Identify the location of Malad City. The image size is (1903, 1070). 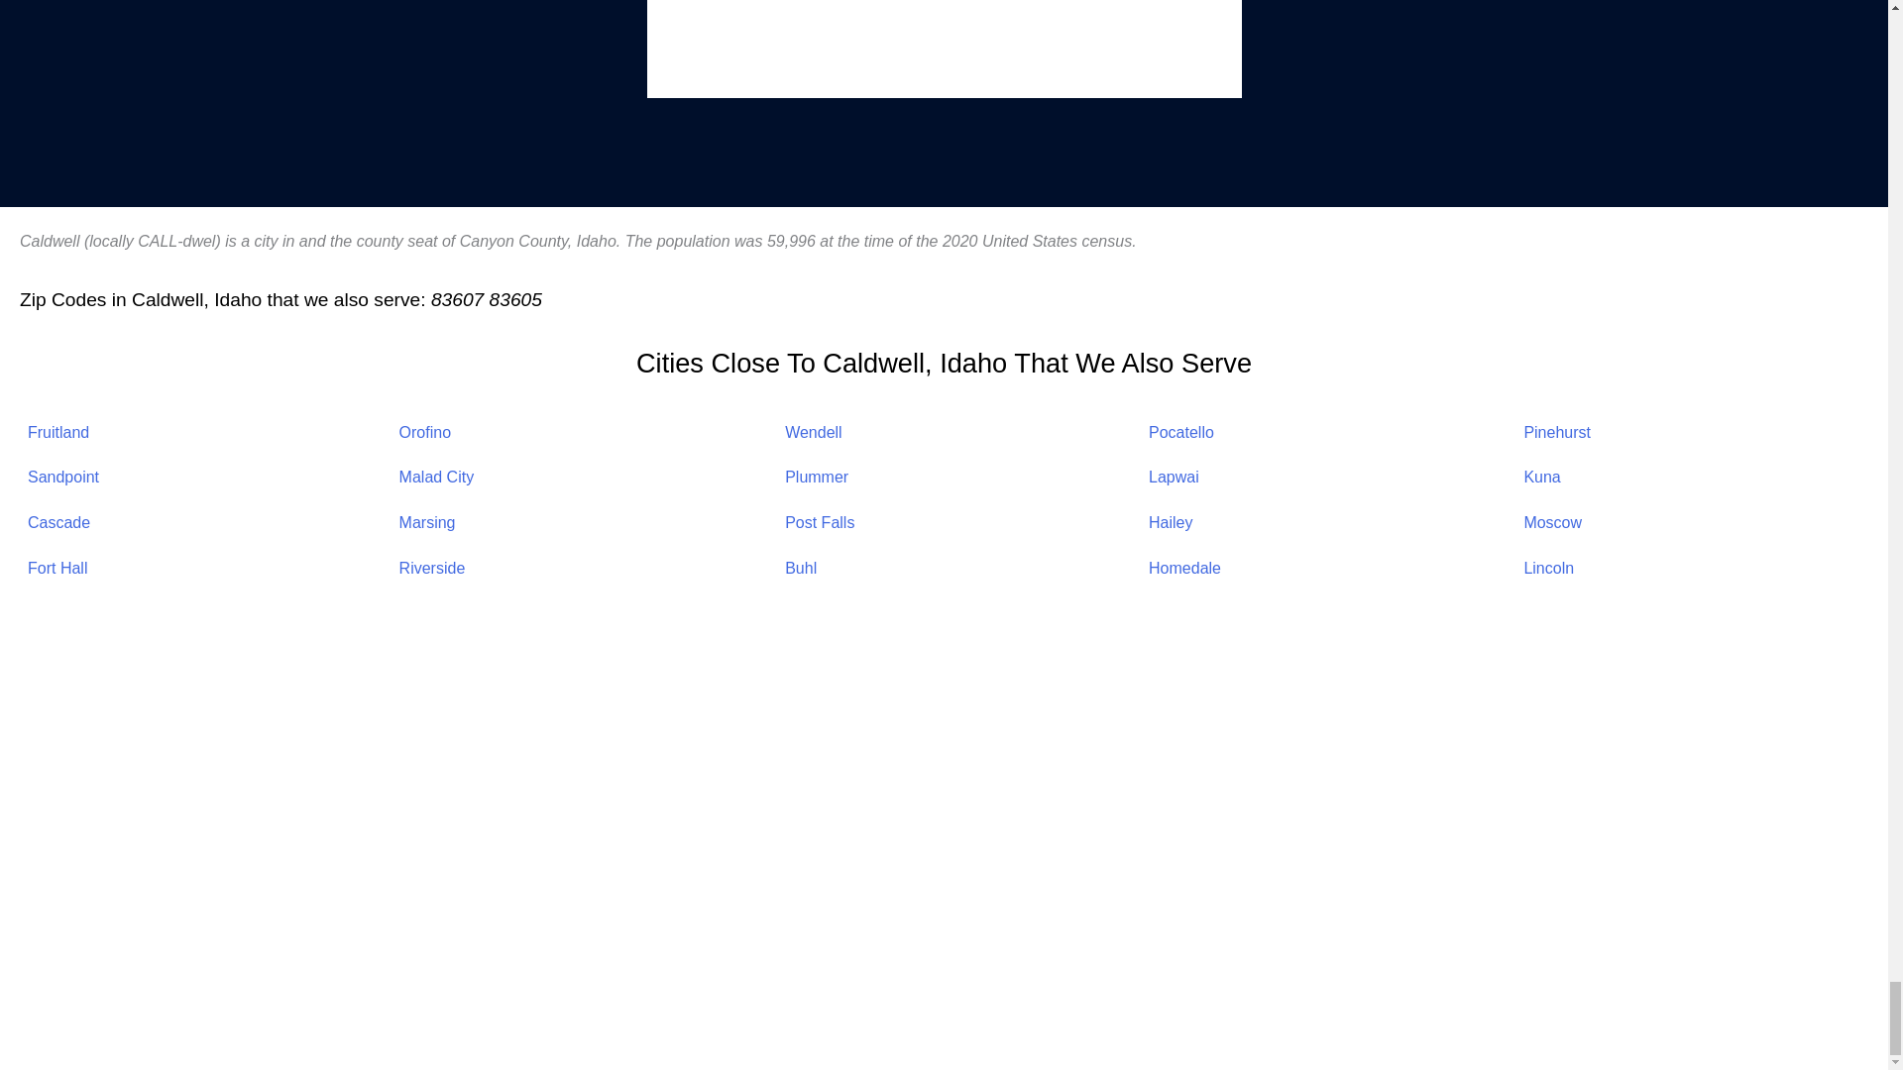
(436, 478).